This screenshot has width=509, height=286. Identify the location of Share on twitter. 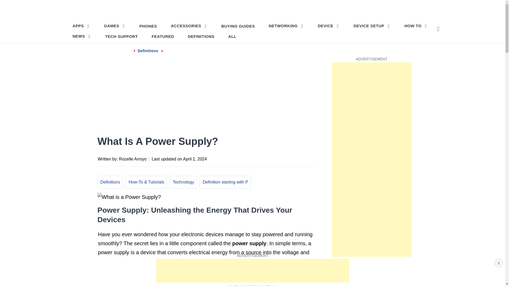
(269, 158).